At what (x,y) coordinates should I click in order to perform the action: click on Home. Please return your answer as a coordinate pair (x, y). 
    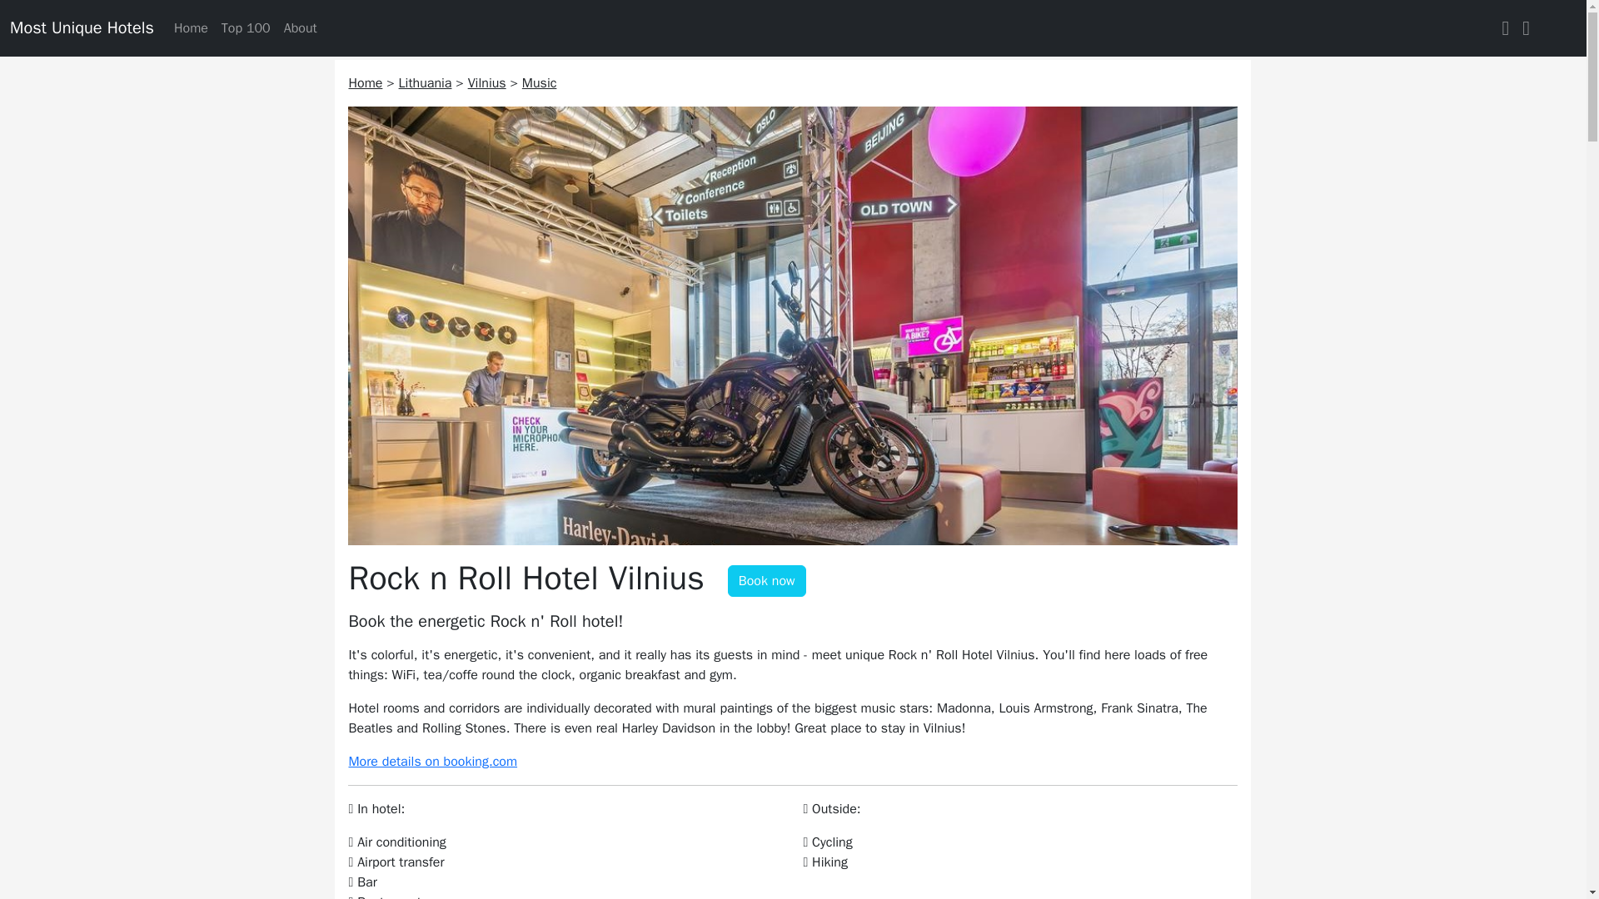
    Looking at the image, I should click on (365, 83).